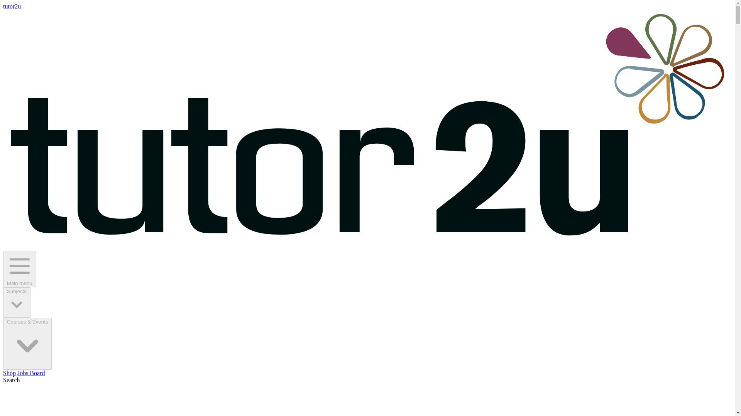 Image resolution: width=741 pixels, height=416 pixels. Describe the element at coordinates (16, 303) in the screenshot. I see `Subjects` at that location.